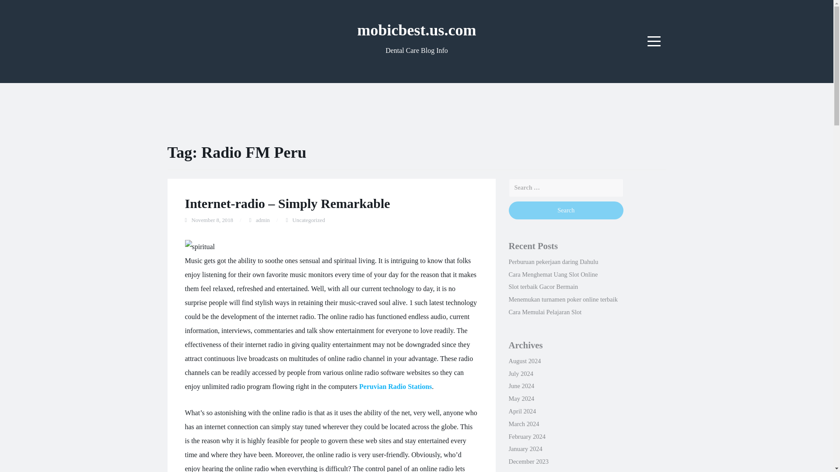 This screenshot has height=472, width=840. Describe the element at coordinates (563, 299) in the screenshot. I see `Menemukan turnamen poker online terbaik` at that location.